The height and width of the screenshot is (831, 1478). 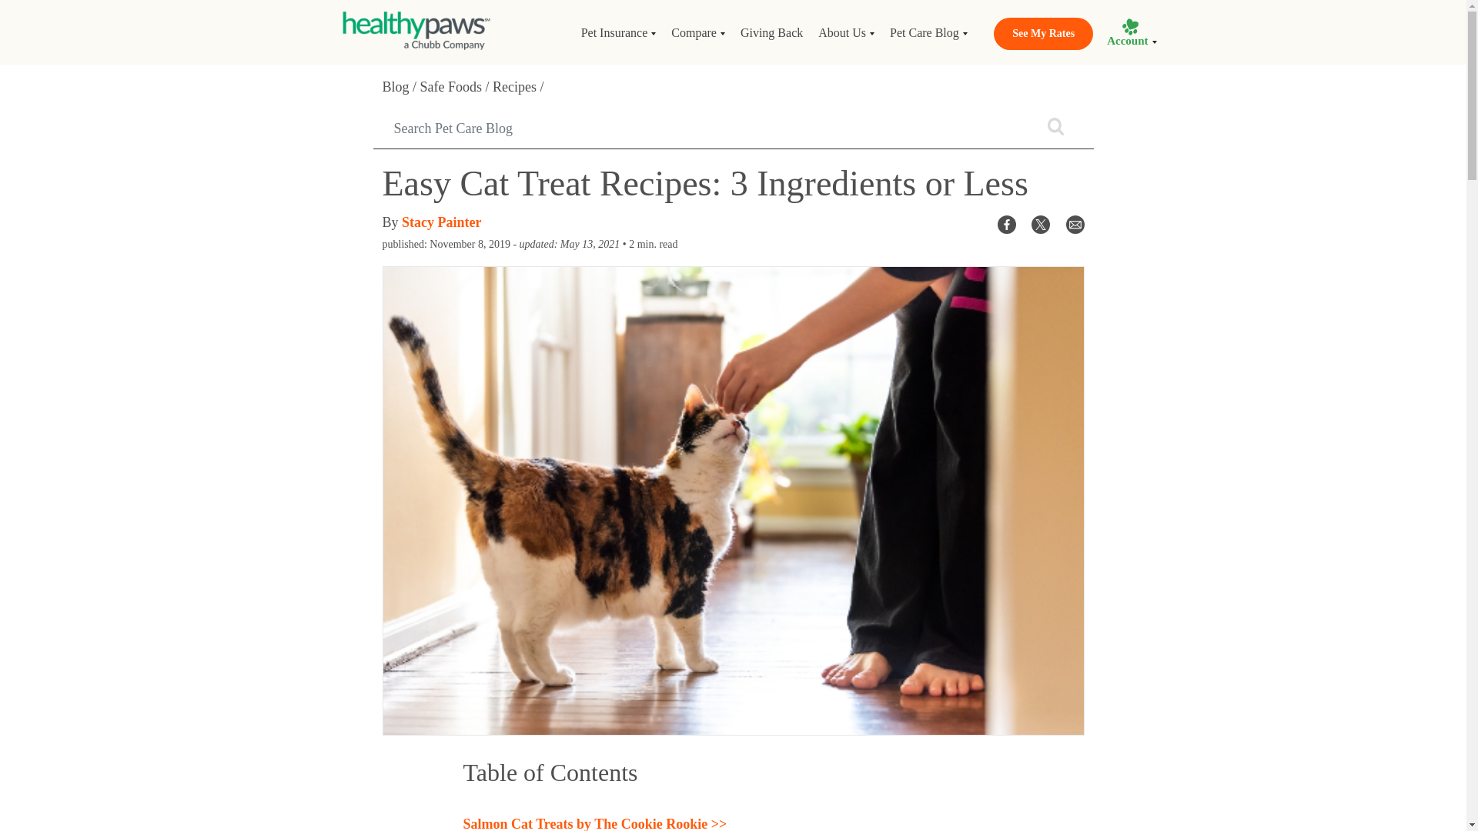 I want to click on Share Post over Email, so click(x=1075, y=223).